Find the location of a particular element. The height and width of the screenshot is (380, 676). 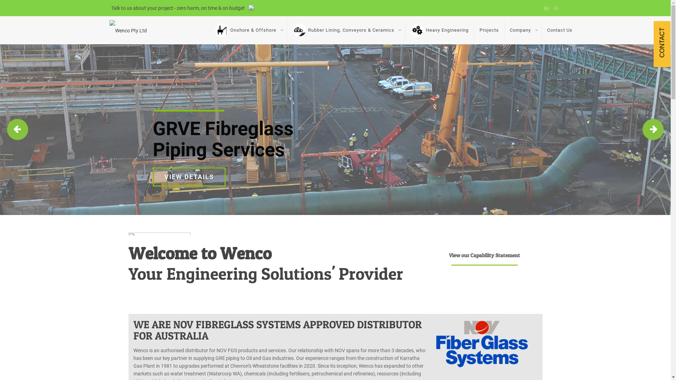

Onshore & Offshore is located at coordinates (249, 30).